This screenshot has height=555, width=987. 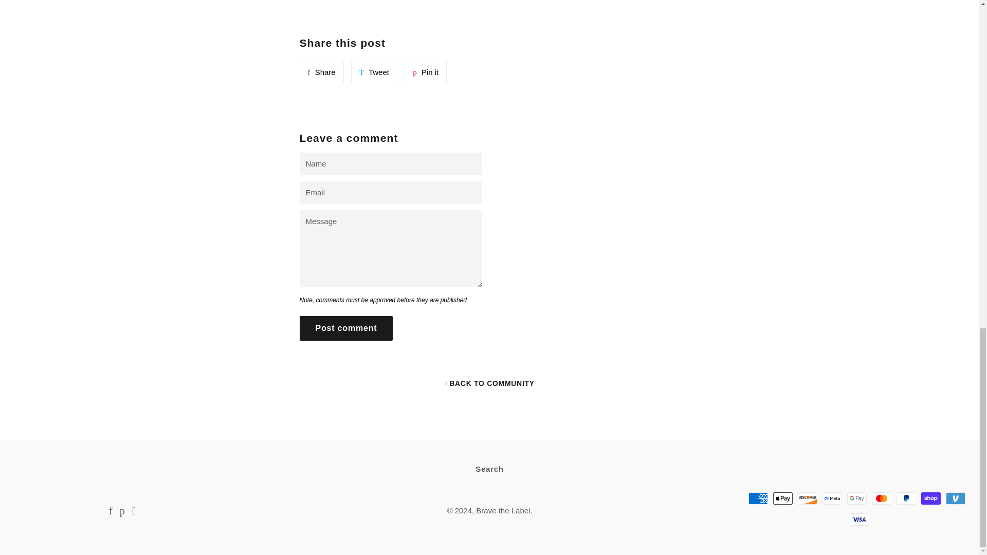 I want to click on Post comment, so click(x=881, y=498).